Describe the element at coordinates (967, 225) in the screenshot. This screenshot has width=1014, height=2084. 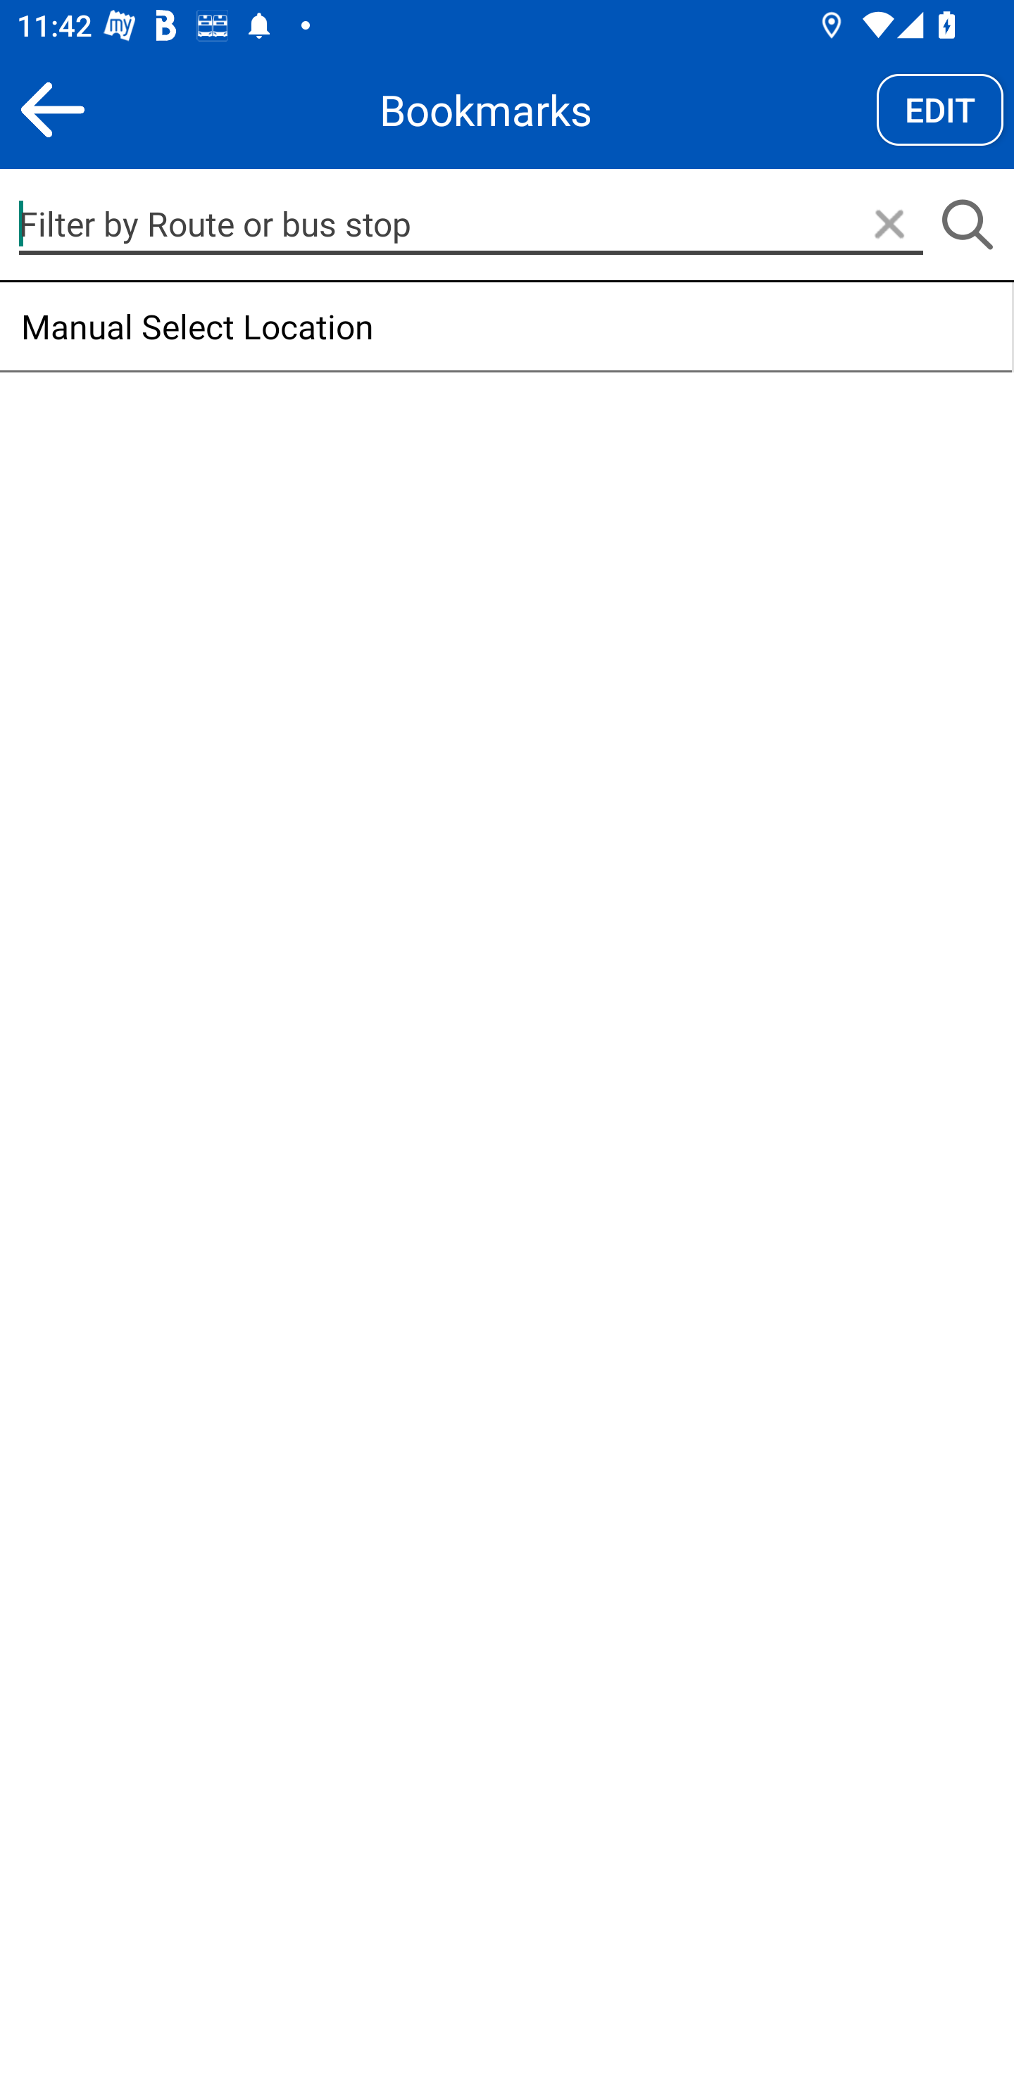
I see `Search` at that location.